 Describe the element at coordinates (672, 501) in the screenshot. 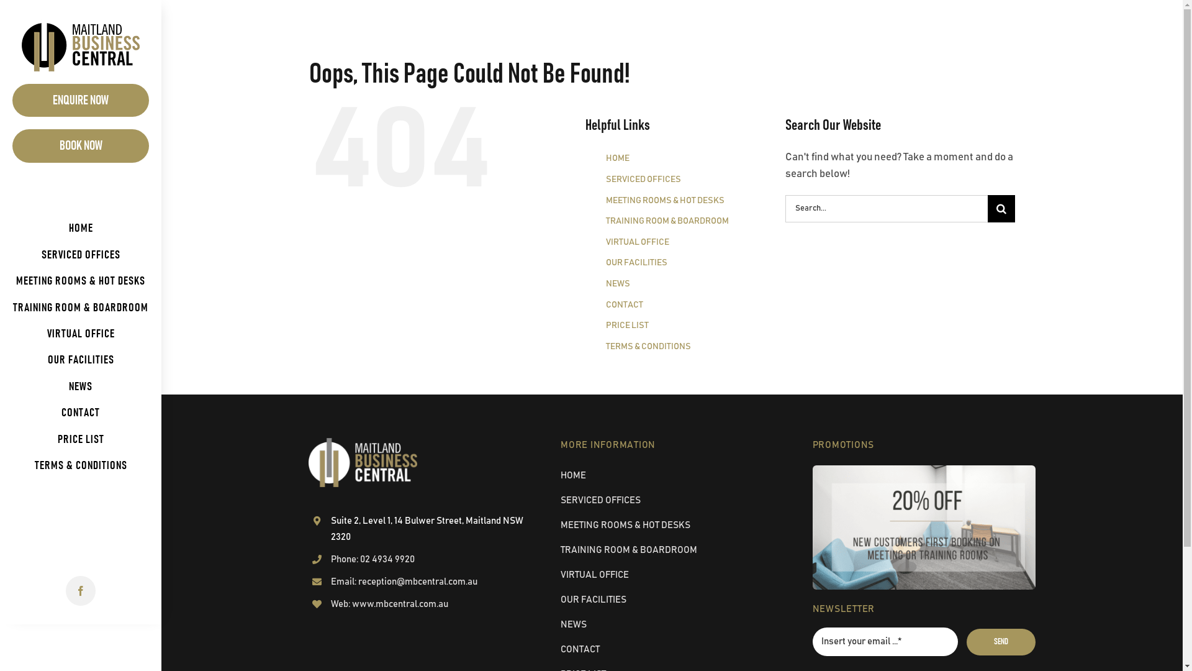

I see `SERVICED OFFICES` at that location.